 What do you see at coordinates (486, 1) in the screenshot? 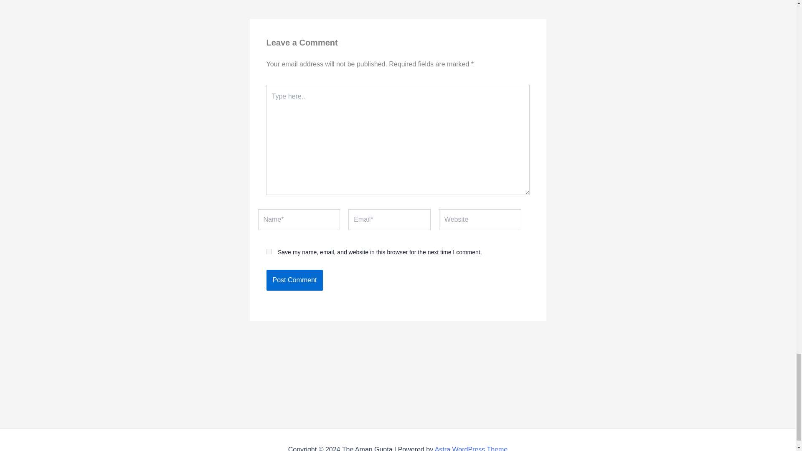
I see `Strong Security Element For IoT Manufacturing` at bounding box center [486, 1].